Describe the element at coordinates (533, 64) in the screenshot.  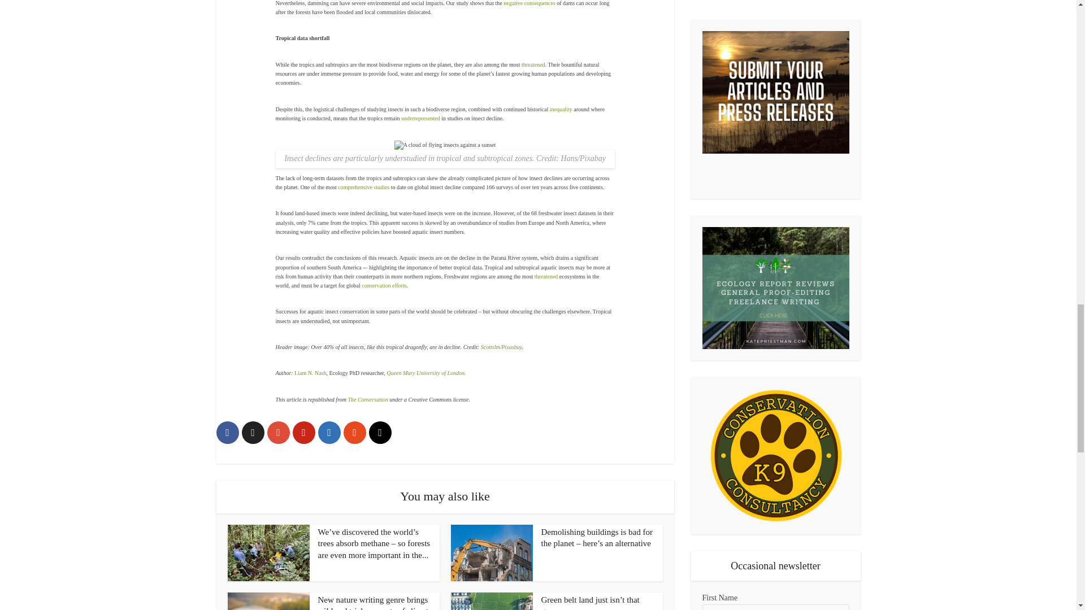
I see `threatened` at that location.